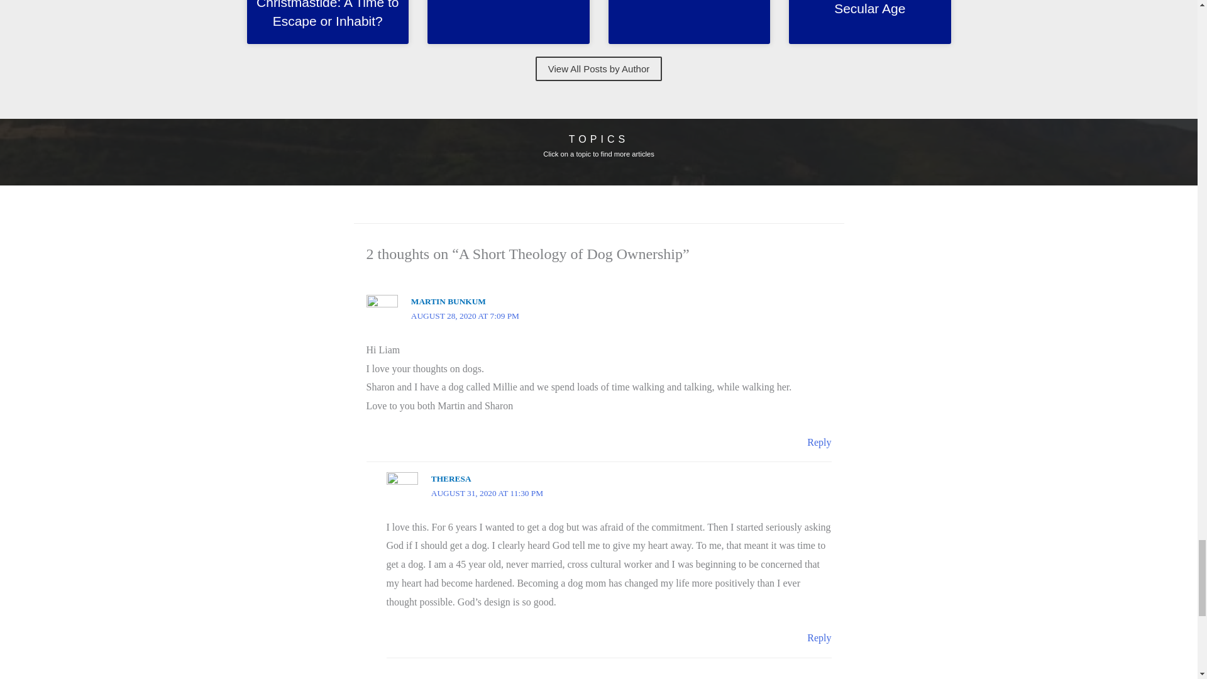 The width and height of the screenshot is (1207, 679). I want to click on AUGUST 31, 2020 AT 11:30 PM, so click(487, 493).